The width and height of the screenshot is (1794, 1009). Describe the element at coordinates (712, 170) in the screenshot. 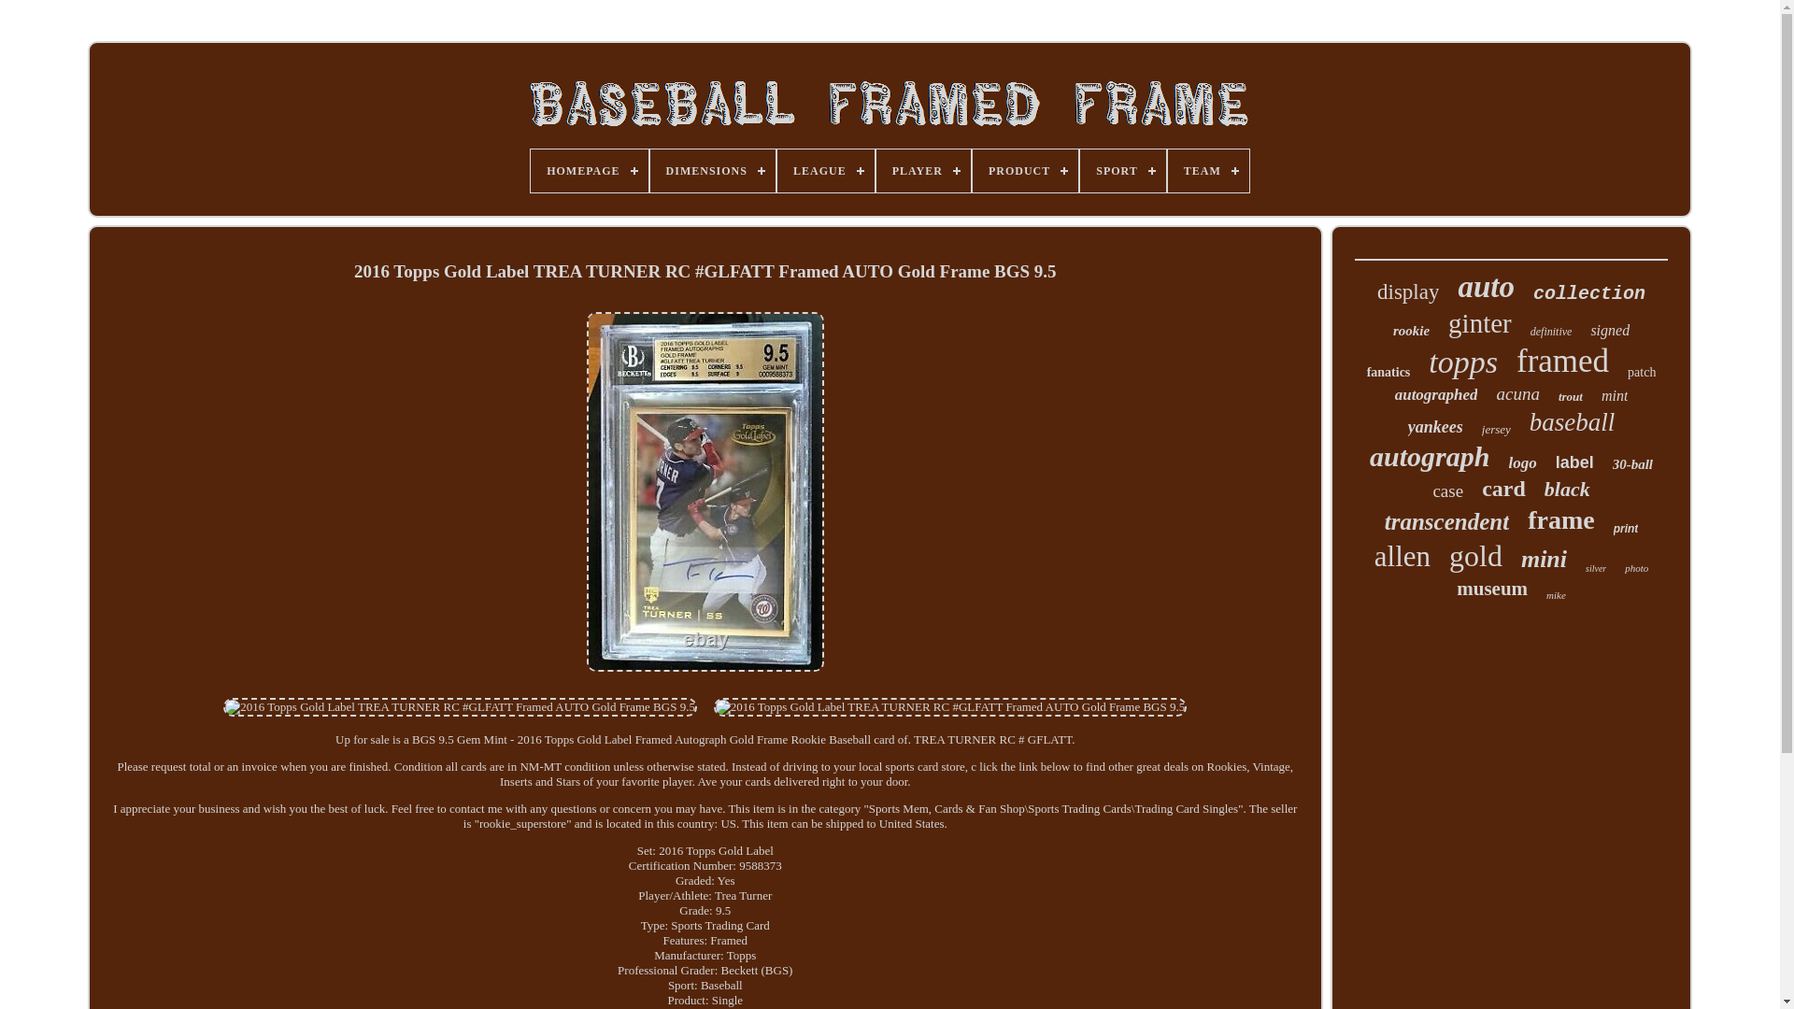

I see `DIMENSIONS` at that location.